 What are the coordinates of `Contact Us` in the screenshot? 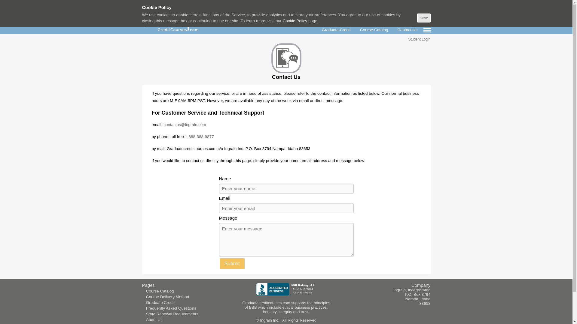 It's located at (408, 25).